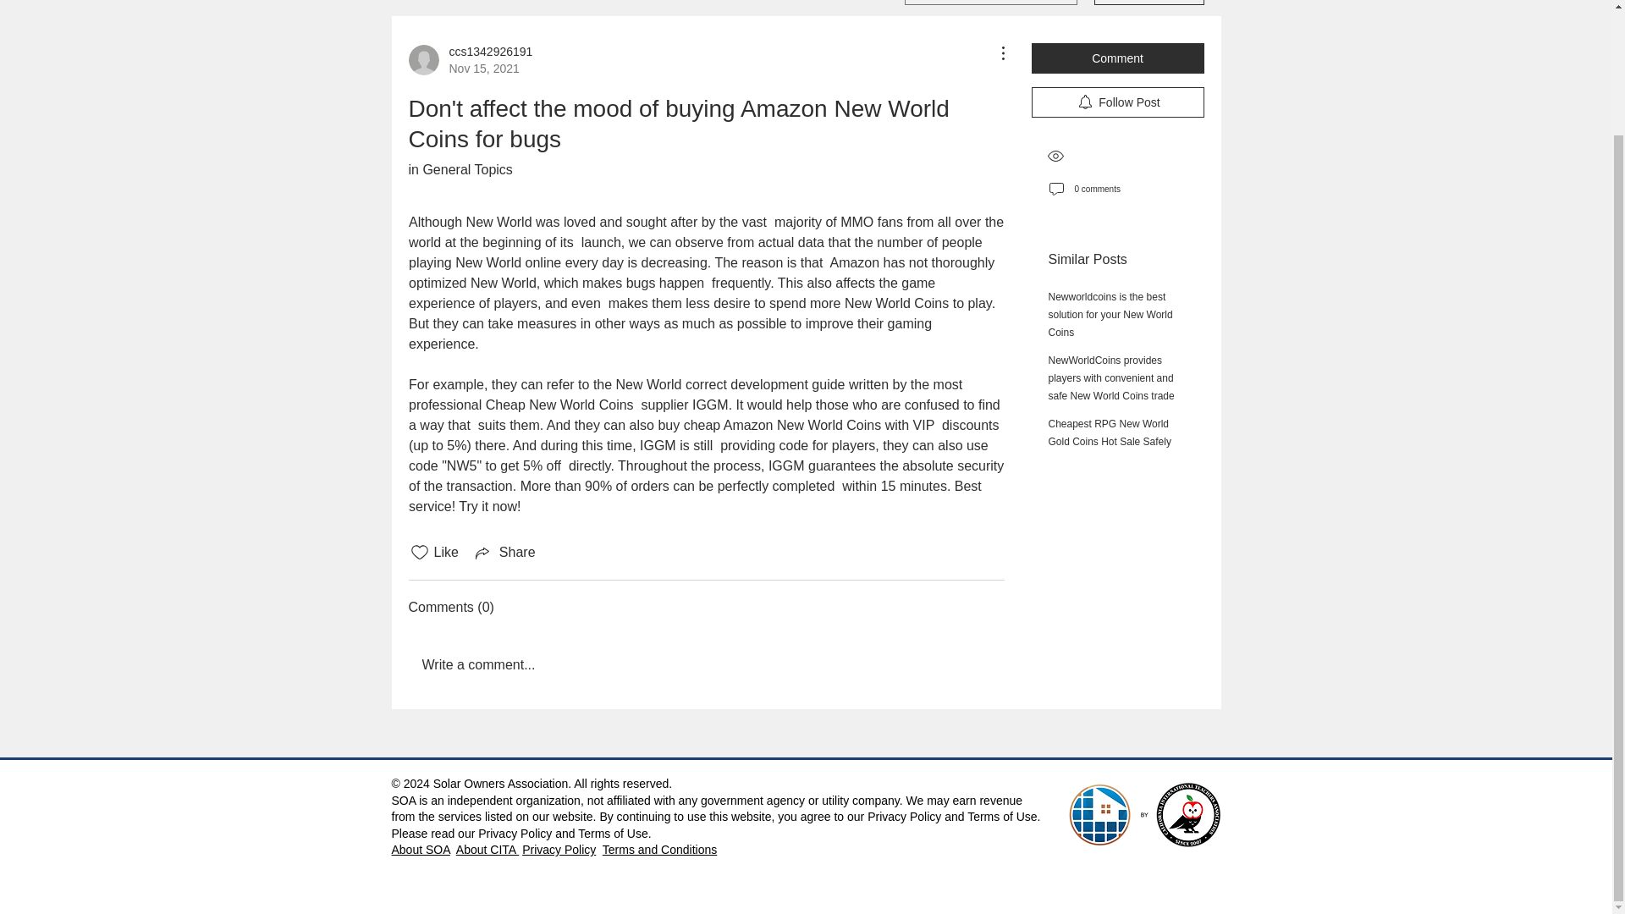 The image size is (1625, 914). I want to click on Share, so click(504, 553).